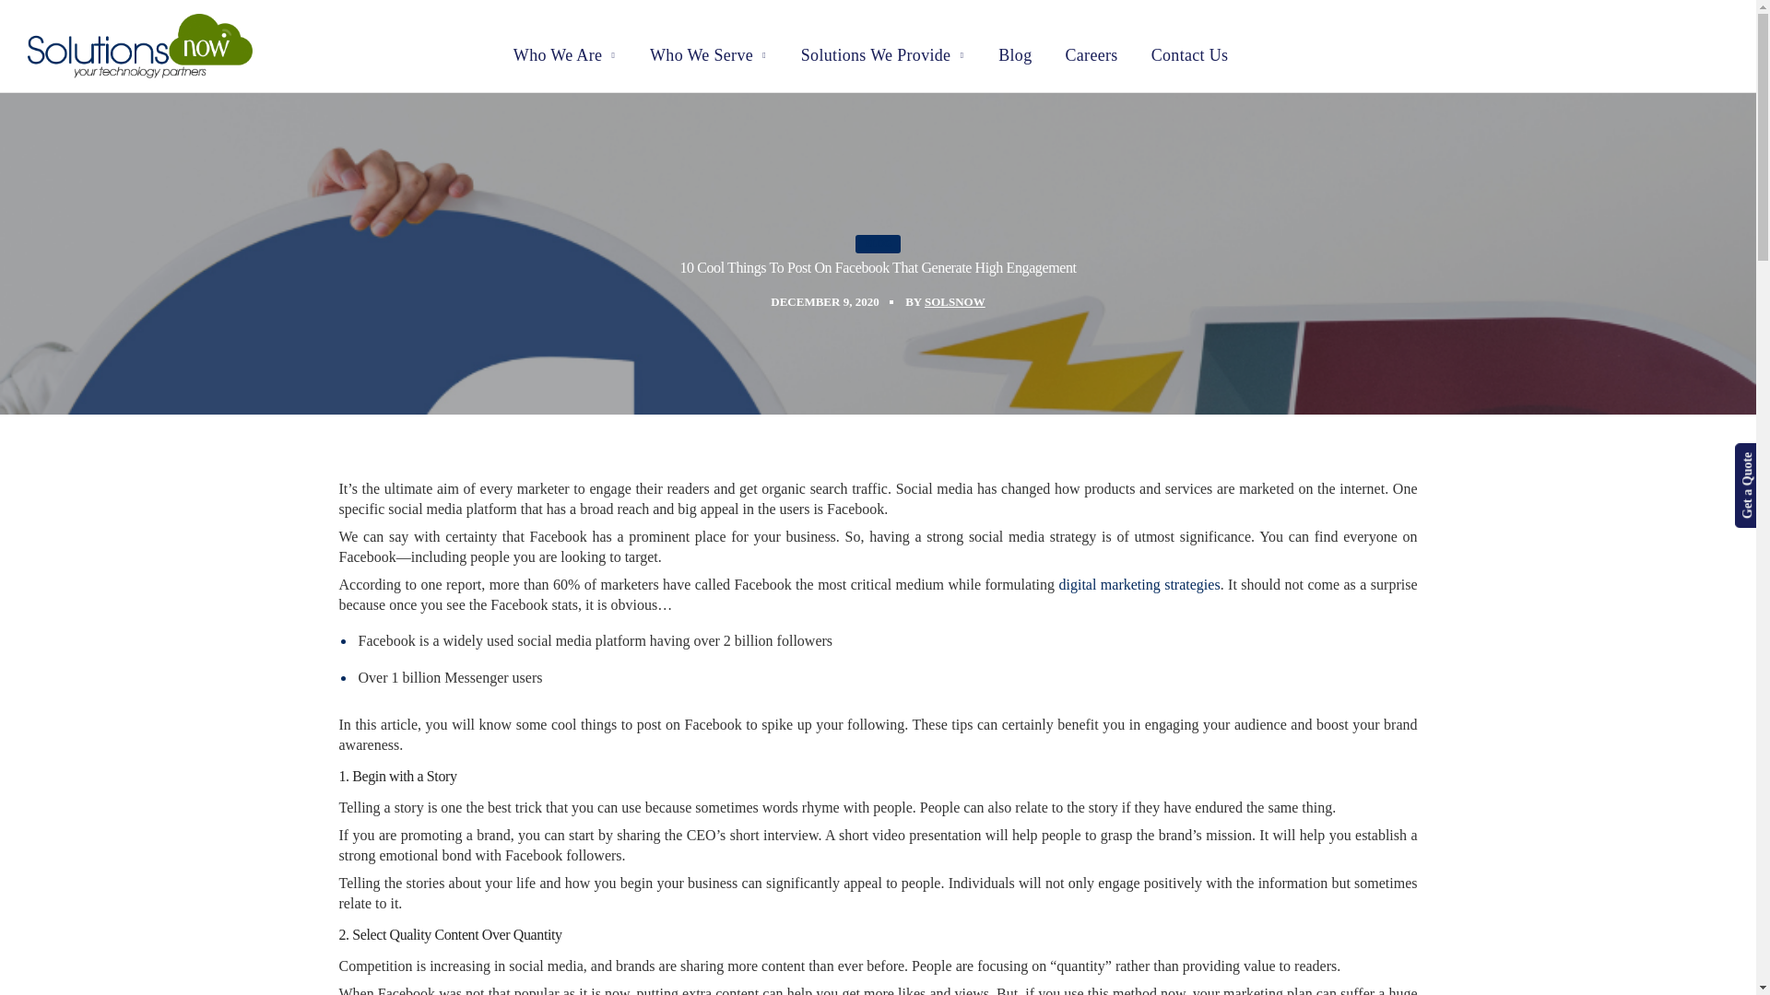 Image resolution: width=1770 pixels, height=995 pixels. I want to click on Solutions We Provide, so click(883, 55).